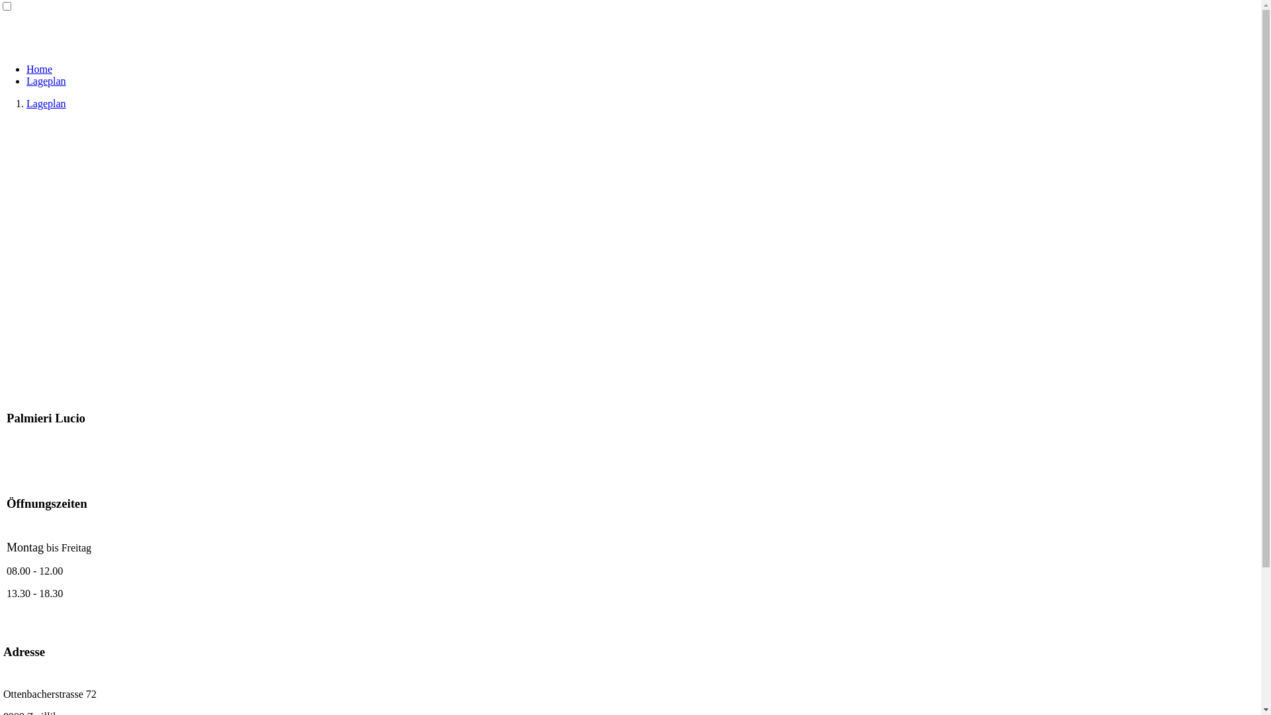  I want to click on Lageplan, so click(46, 103).